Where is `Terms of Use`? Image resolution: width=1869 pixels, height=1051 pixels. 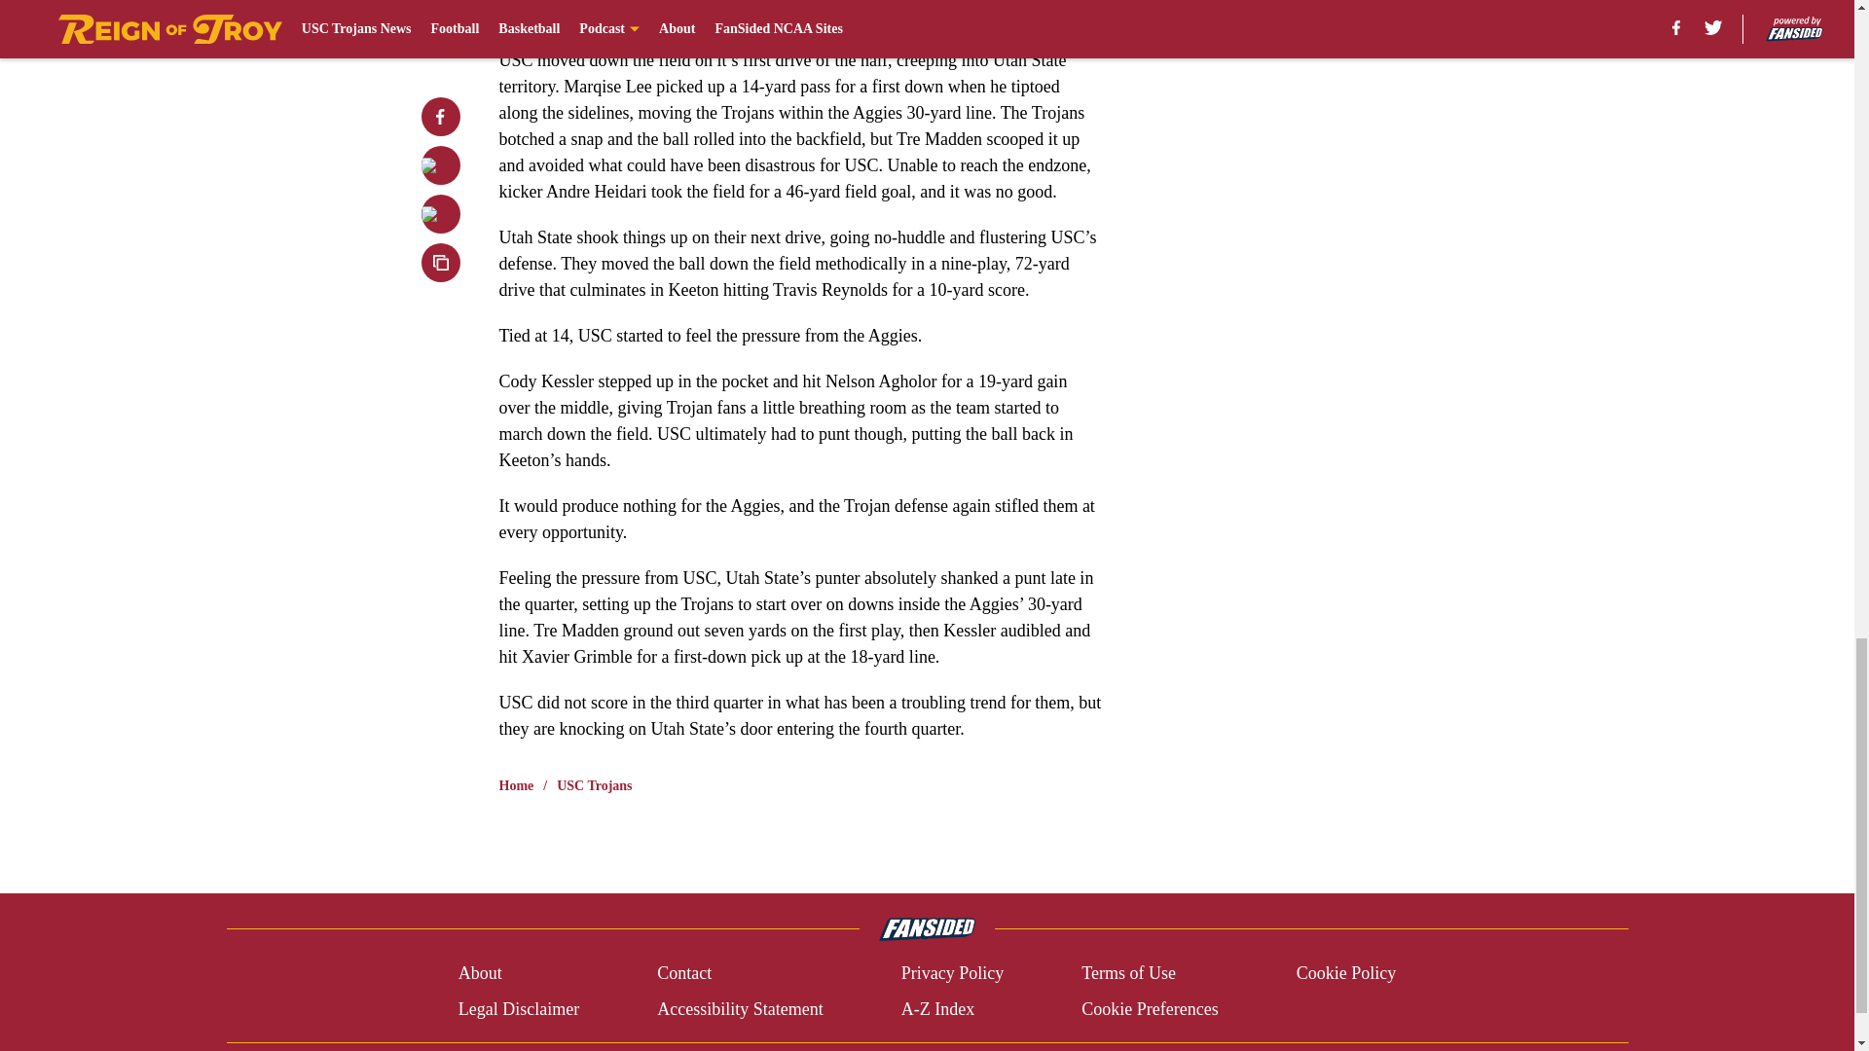 Terms of Use is located at coordinates (1128, 973).